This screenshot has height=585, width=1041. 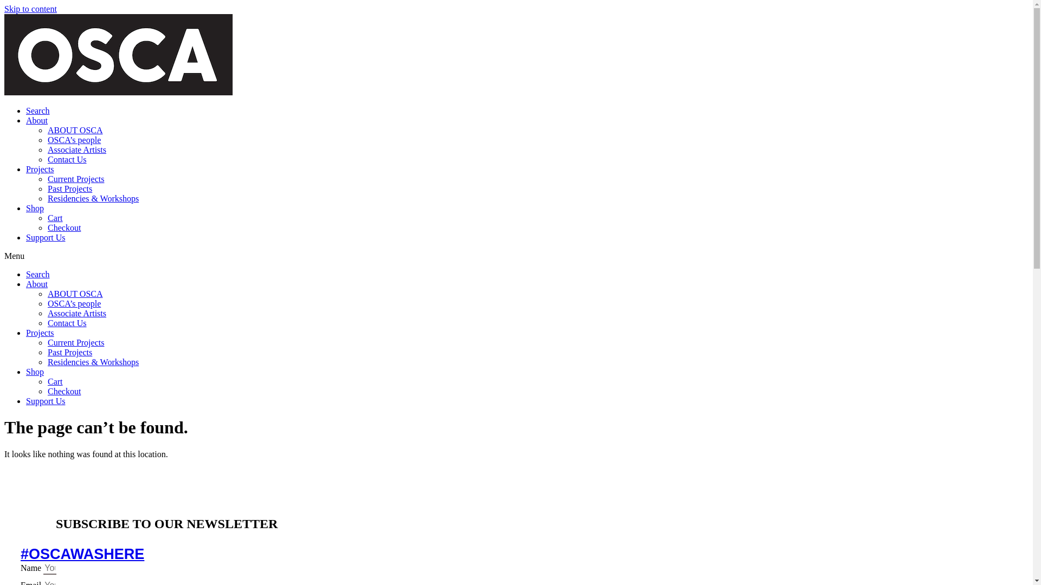 I want to click on Residencies & Workshops, so click(x=93, y=198).